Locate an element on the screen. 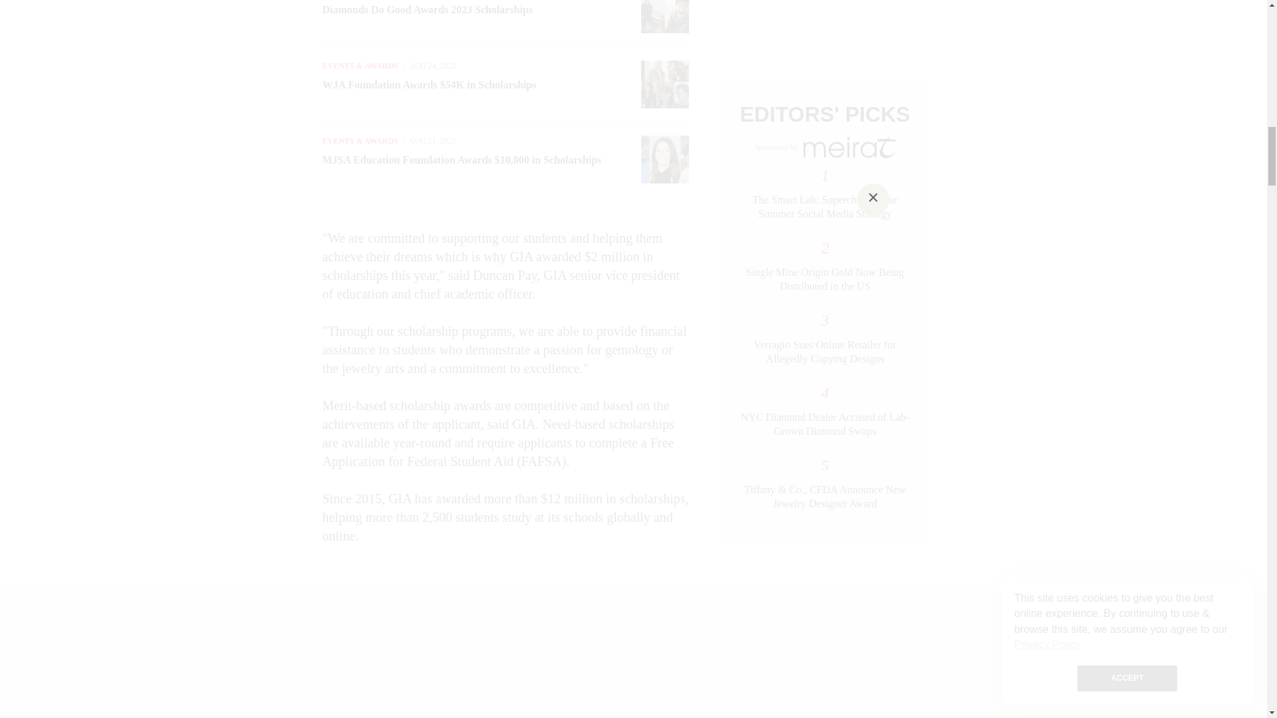 This screenshot has height=718, width=1277. 3rd party ad content is located at coordinates (634, 662).